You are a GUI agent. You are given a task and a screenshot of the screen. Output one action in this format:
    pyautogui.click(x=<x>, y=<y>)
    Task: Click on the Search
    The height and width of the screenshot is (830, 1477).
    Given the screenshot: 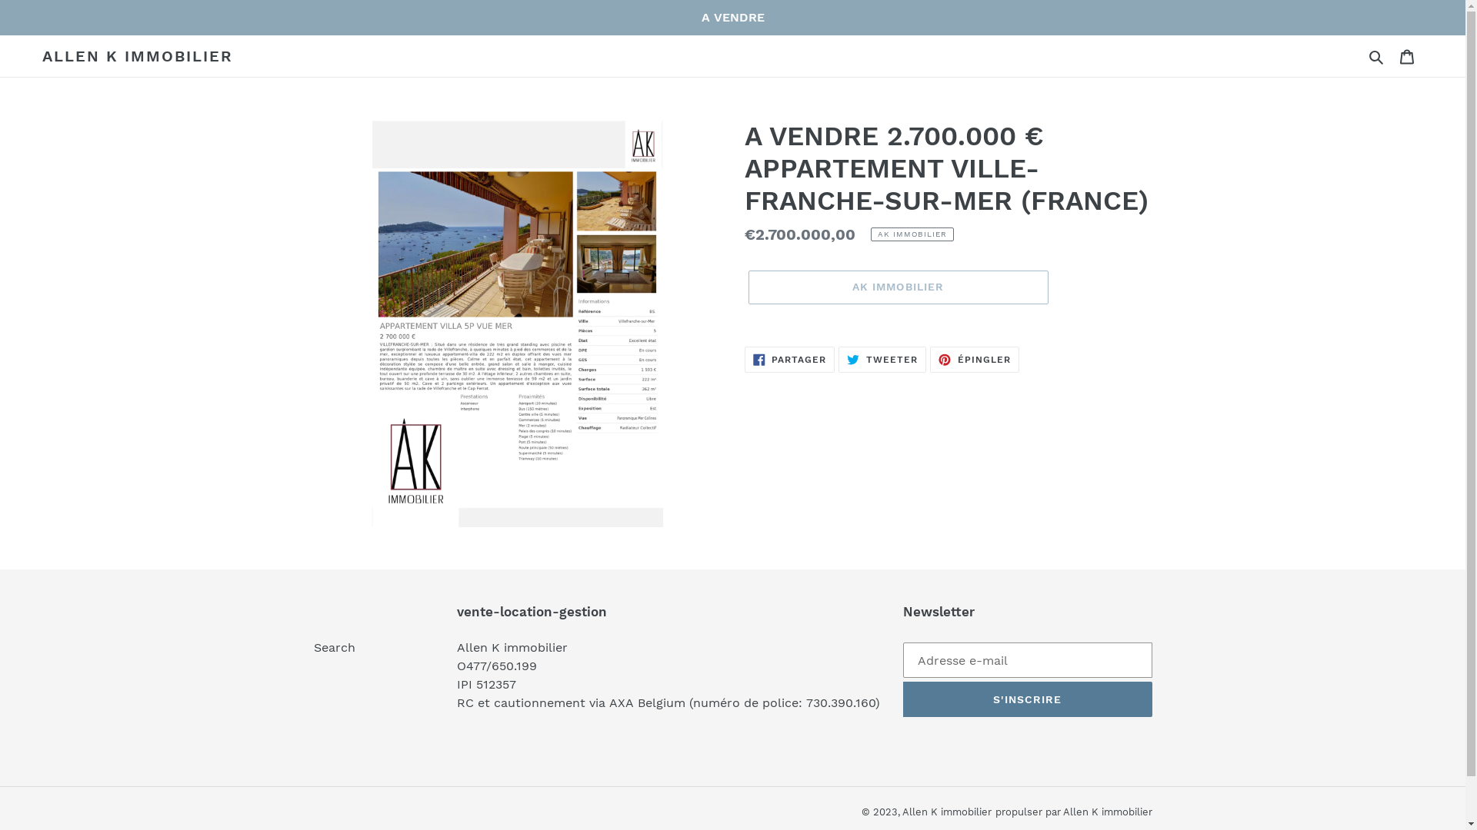 What is the action you would take?
    pyautogui.click(x=335, y=647)
    